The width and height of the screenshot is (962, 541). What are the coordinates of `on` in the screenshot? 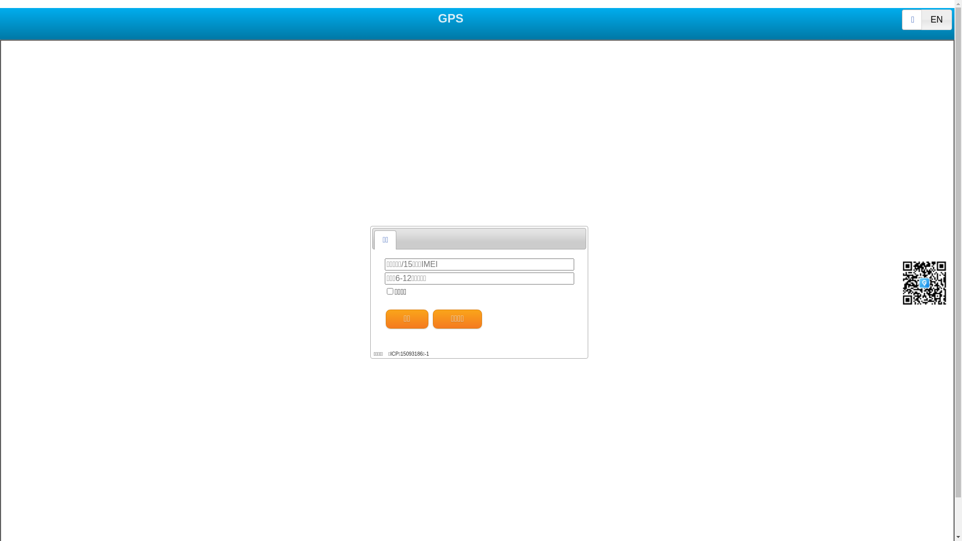 It's located at (921, 9).